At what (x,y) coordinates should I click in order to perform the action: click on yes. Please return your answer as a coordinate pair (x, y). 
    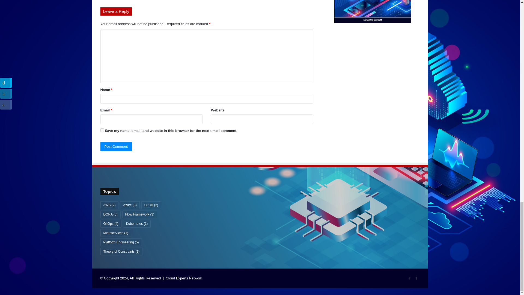
    Looking at the image, I should click on (102, 130).